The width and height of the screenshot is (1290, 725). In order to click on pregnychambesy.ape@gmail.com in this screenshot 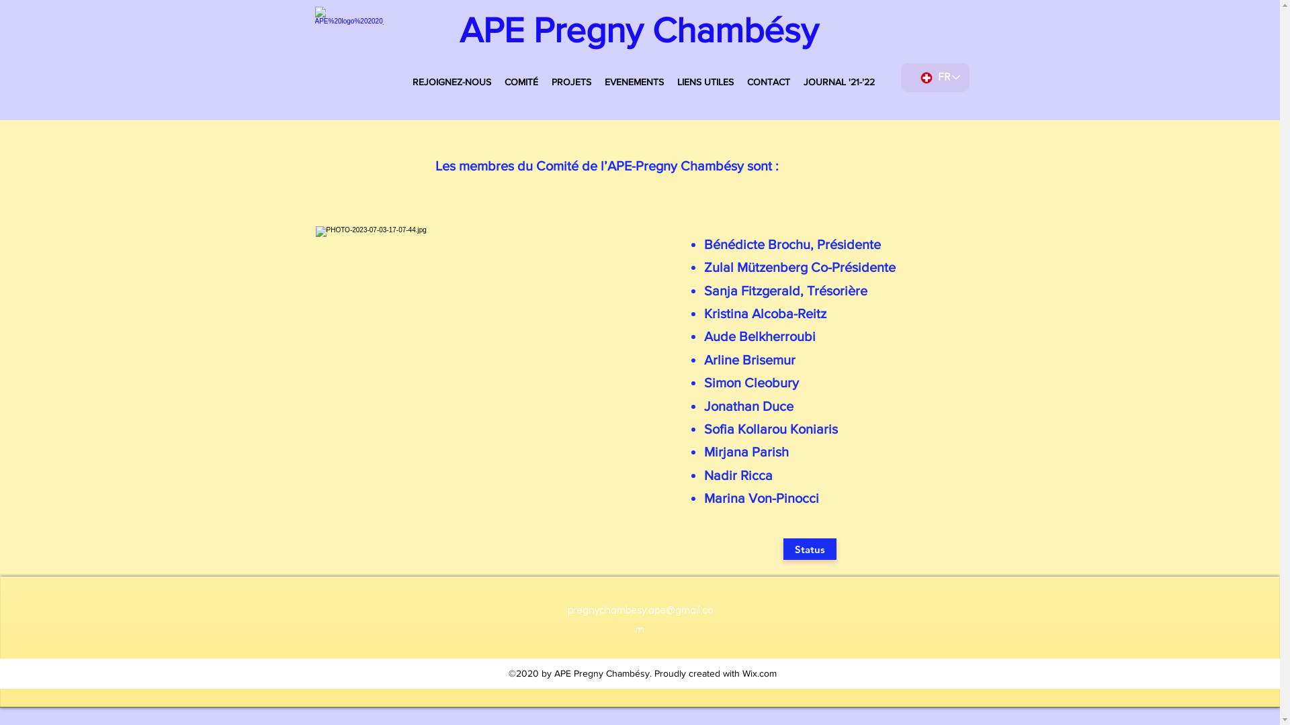, I will do `click(640, 620)`.